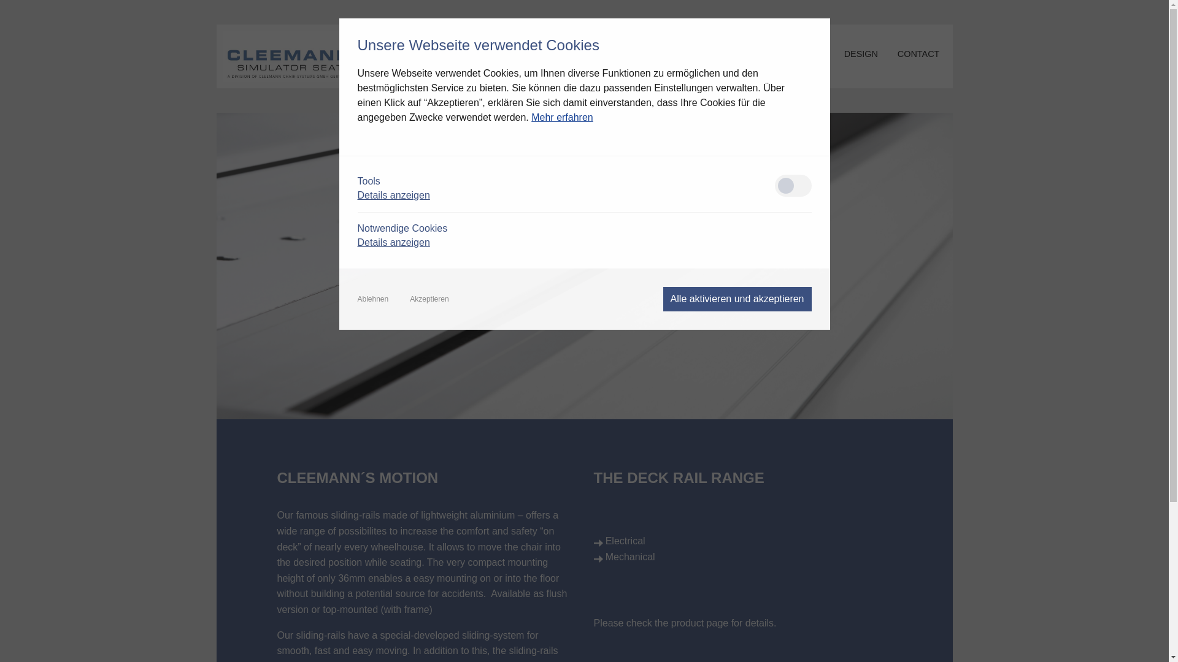  What do you see at coordinates (429, 299) in the screenshot?
I see `Akzeptieren` at bounding box center [429, 299].